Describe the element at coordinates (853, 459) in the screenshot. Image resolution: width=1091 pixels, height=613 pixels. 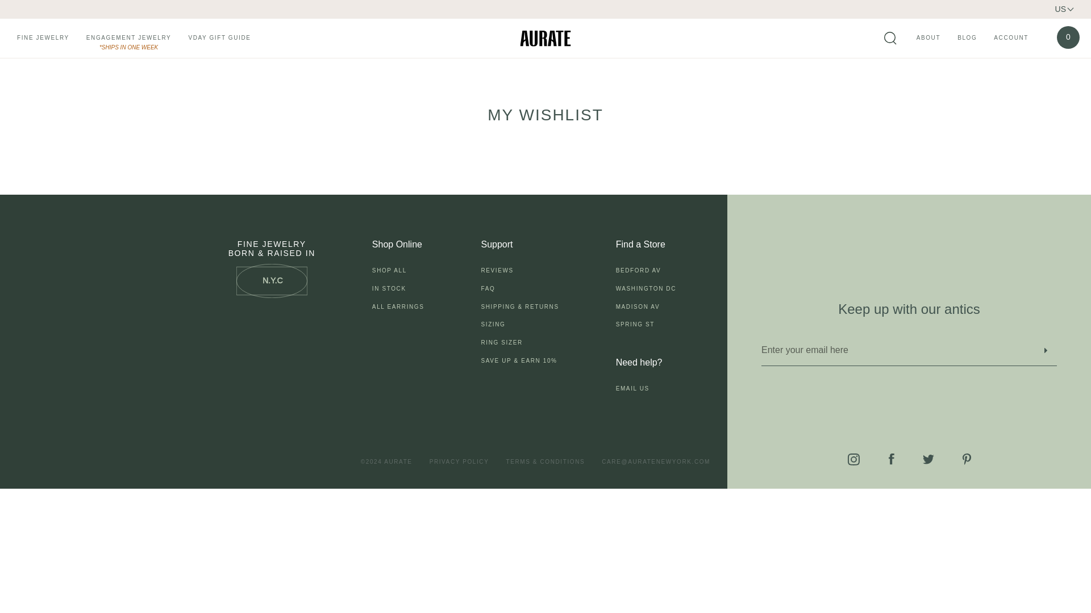
I see `Aurate Instagram` at that location.